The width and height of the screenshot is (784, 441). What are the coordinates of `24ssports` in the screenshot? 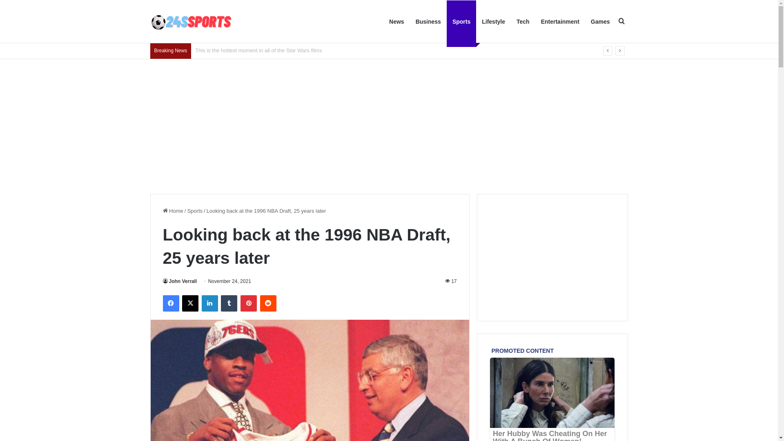 It's located at (191, 22).